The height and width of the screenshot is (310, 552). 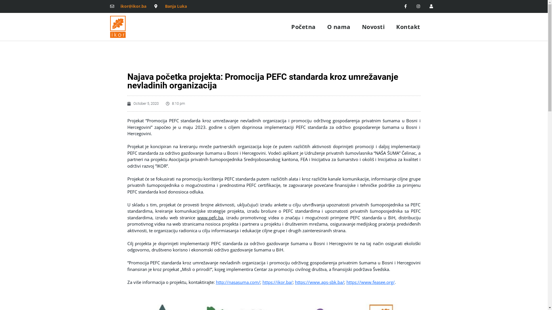 I want to click on Novosti, so click(x=373, y=27).